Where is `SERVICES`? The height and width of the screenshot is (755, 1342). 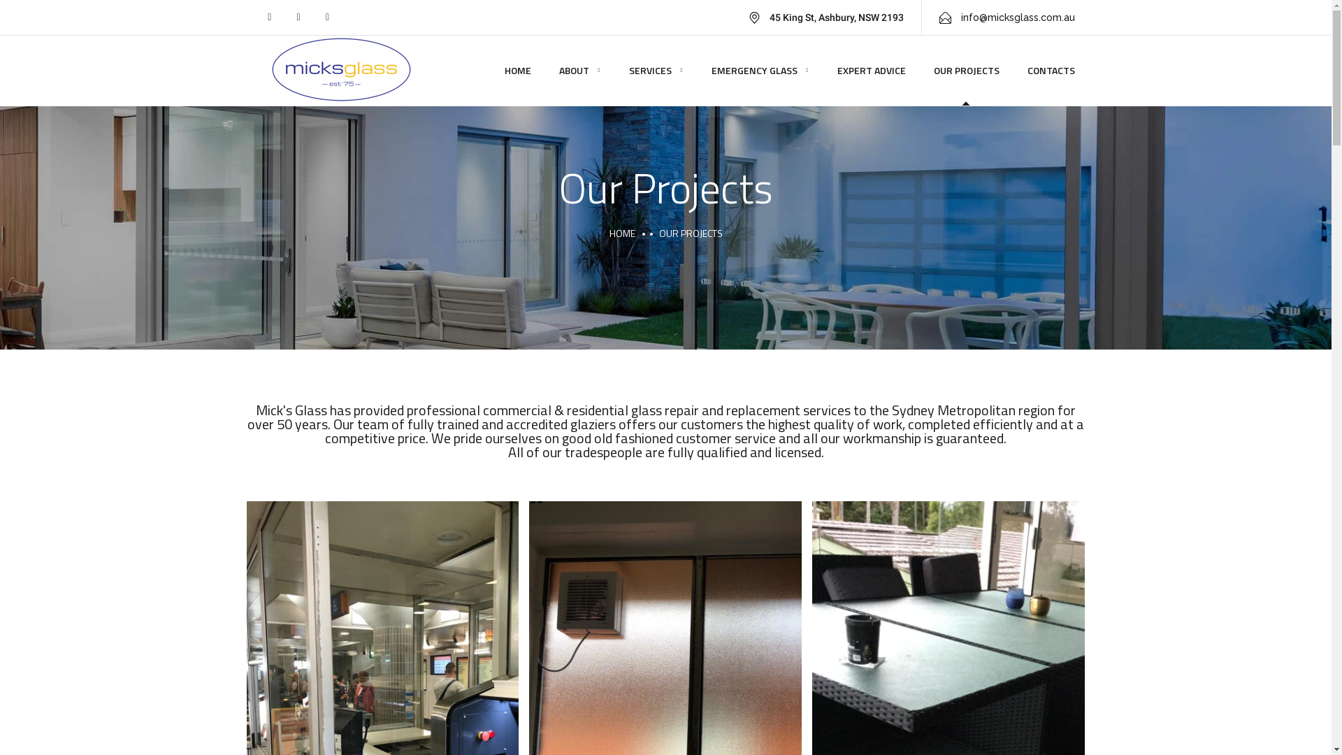
SERVICES is located at coordinates (656, 71).